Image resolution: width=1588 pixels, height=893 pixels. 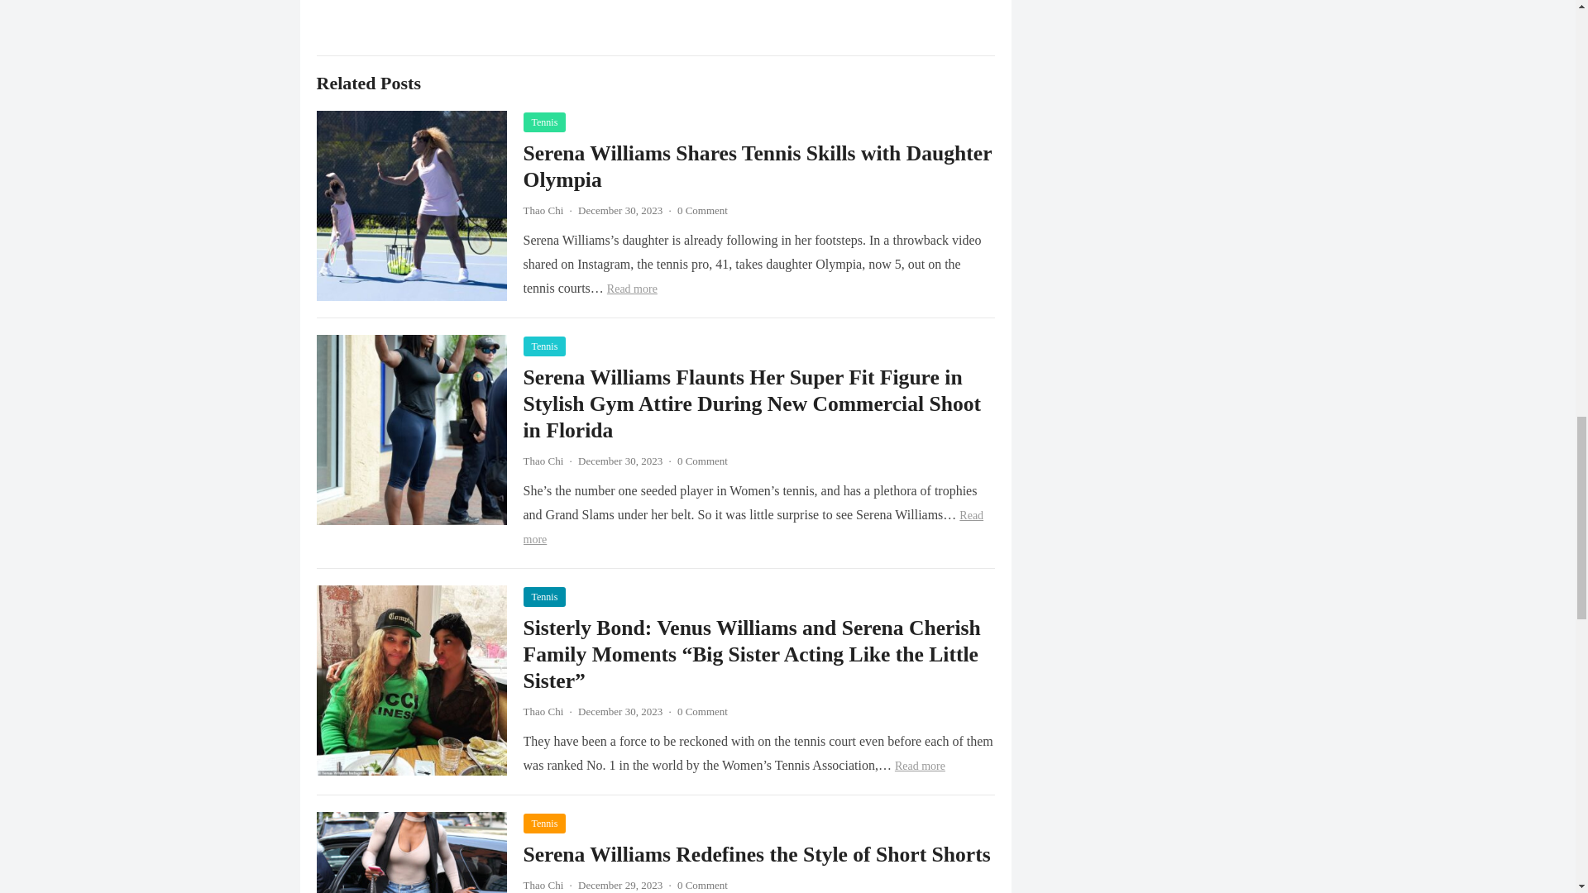 What do you see at coordinates (632, 289) in the screenshot?
I see `Read more` at bounding box center [632, 289].